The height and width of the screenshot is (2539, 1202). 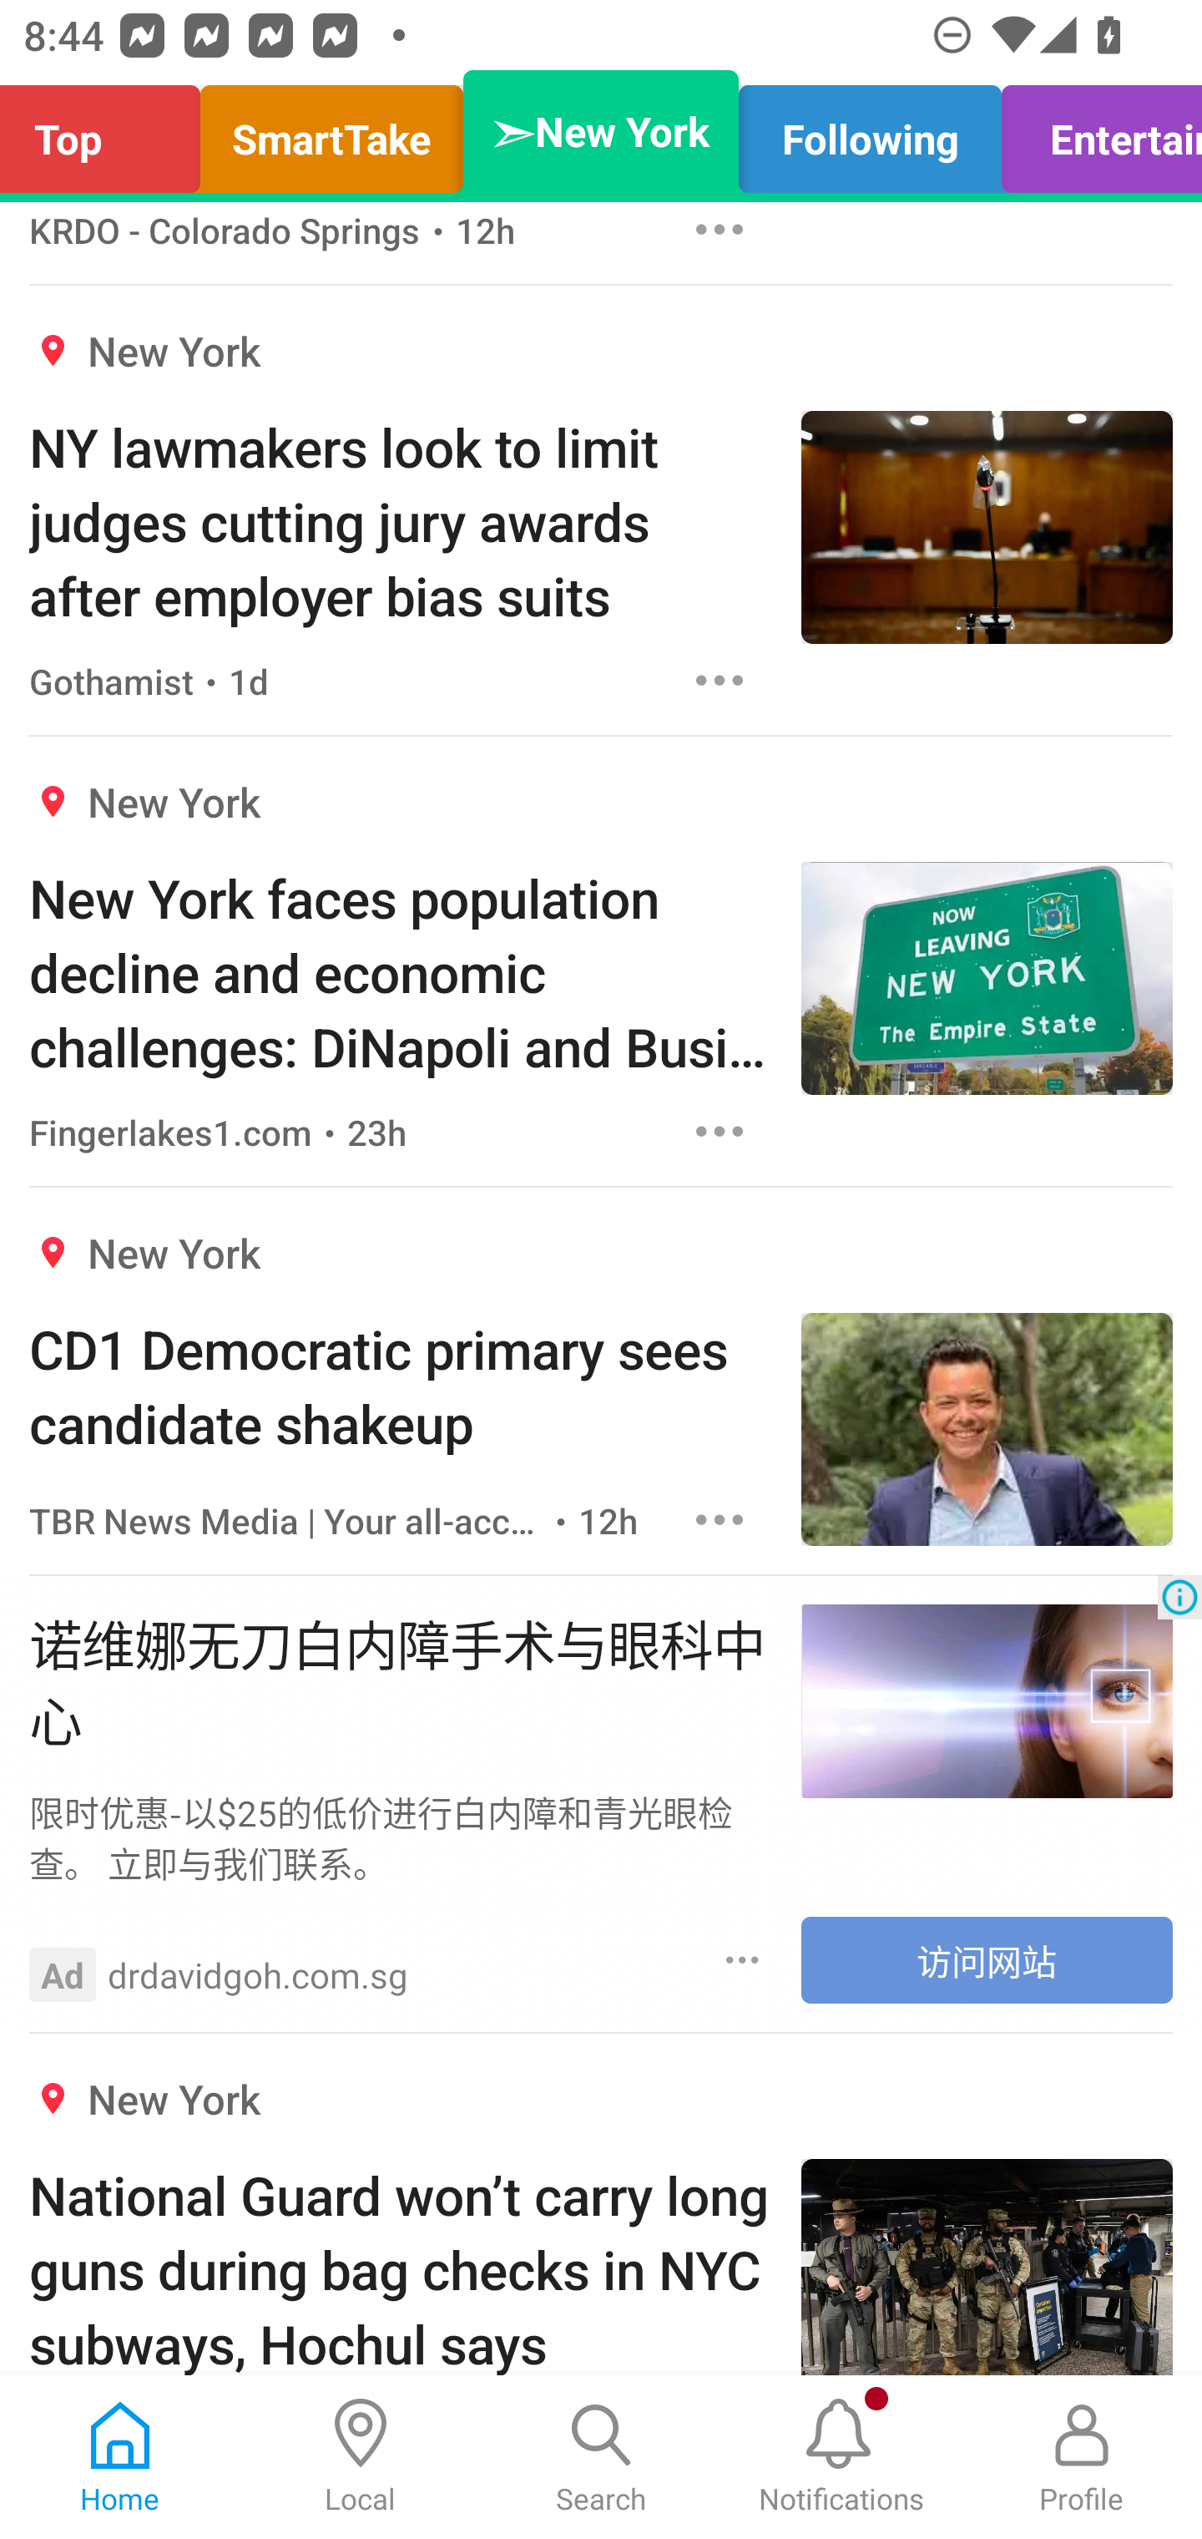 What do you see at coordinates (1082, 2457) in the screenshot?
I see `Profile` at bounding box center [1082, 2457].